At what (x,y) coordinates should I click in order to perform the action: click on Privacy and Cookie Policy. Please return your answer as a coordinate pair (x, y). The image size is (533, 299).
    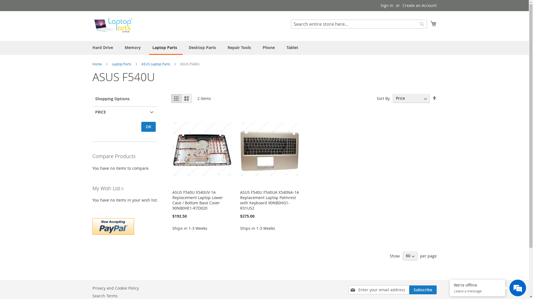
    Looking at the image, I should click on (115, 288).